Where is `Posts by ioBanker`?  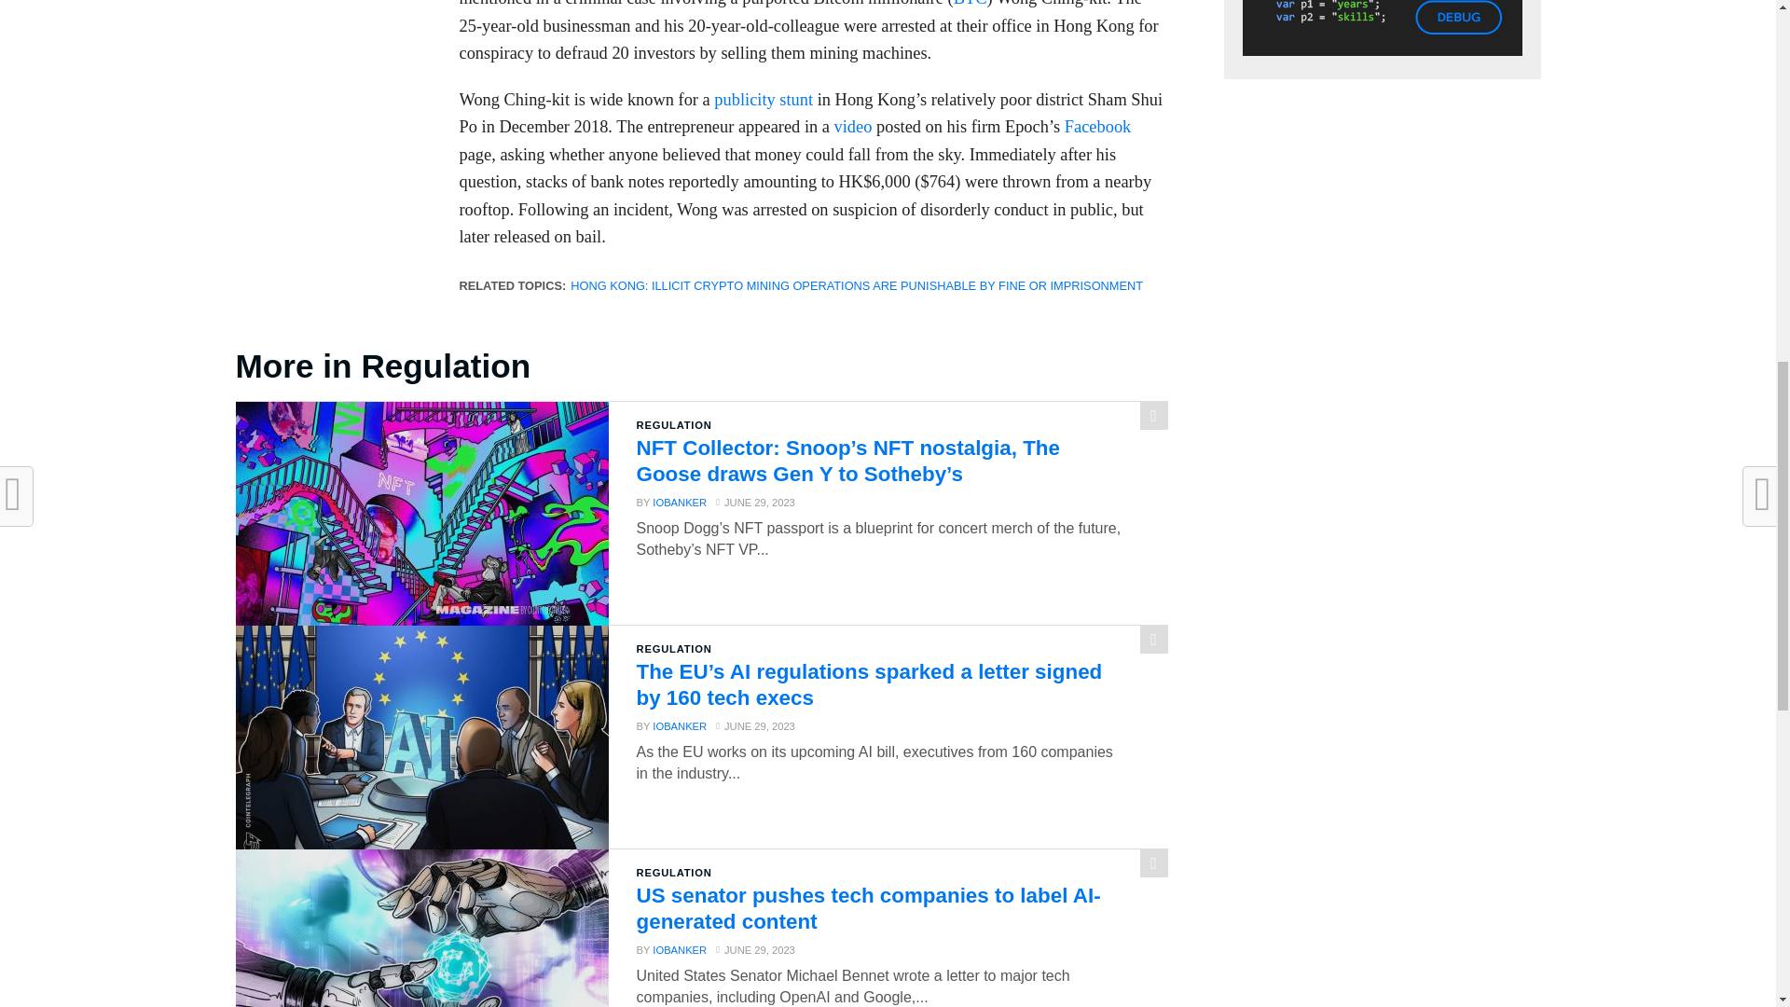 Posts by ioBanker is located at coordinates (680, 949).